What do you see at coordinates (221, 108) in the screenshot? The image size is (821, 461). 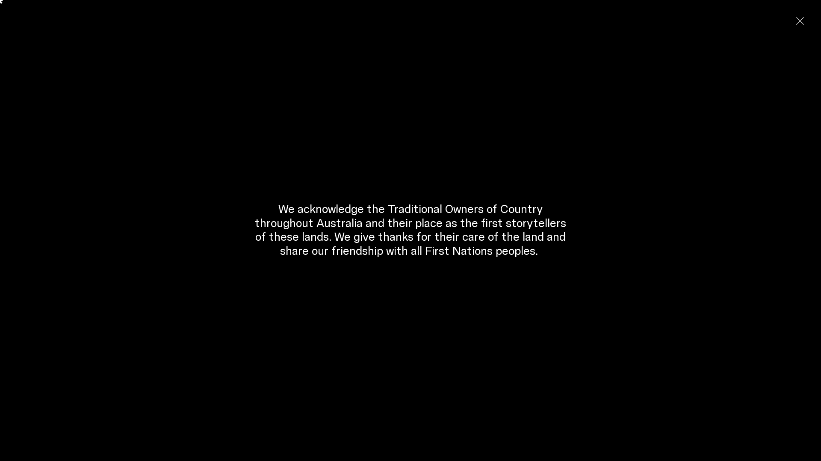 I see `CLIENT` at bounding box center [221, 108].